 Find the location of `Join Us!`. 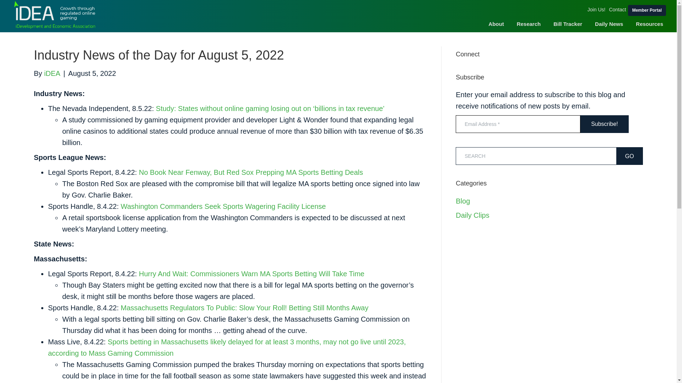

Join Us! is located at coordinates (597, 9).